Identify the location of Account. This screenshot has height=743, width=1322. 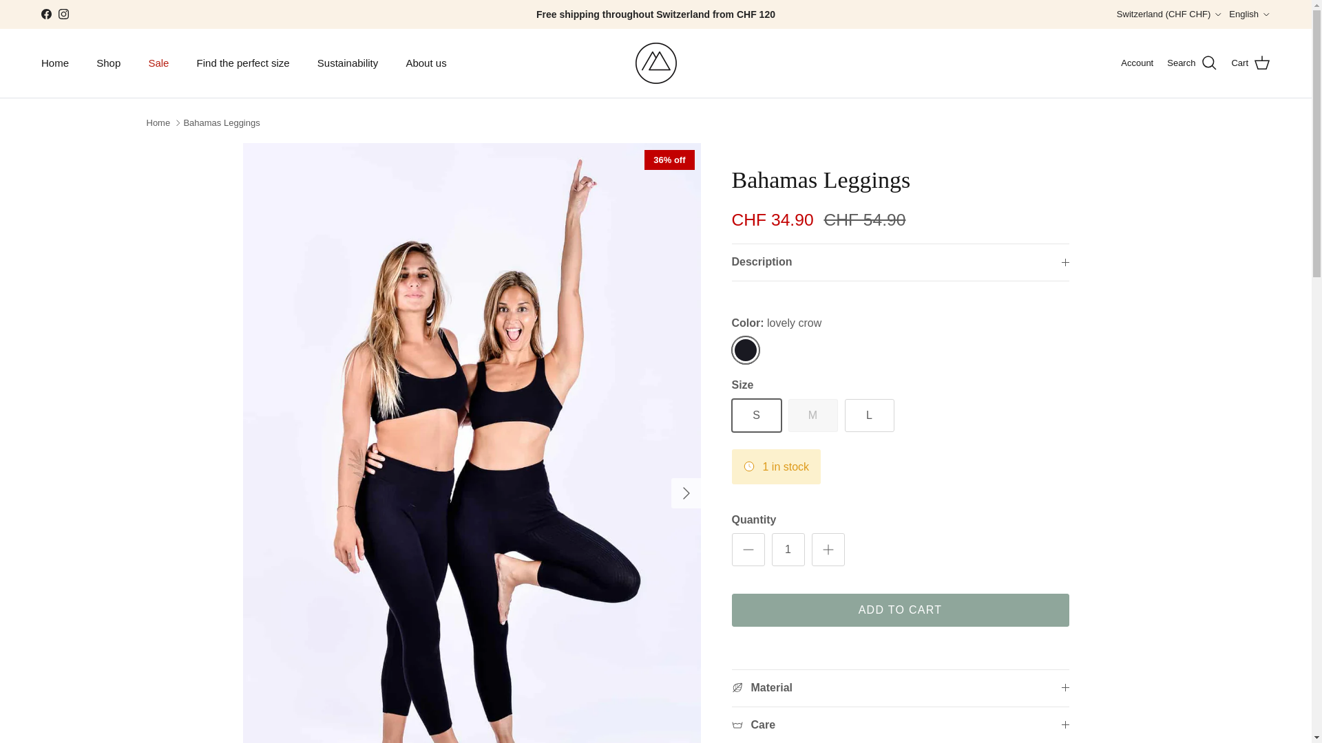
(1137, 63).